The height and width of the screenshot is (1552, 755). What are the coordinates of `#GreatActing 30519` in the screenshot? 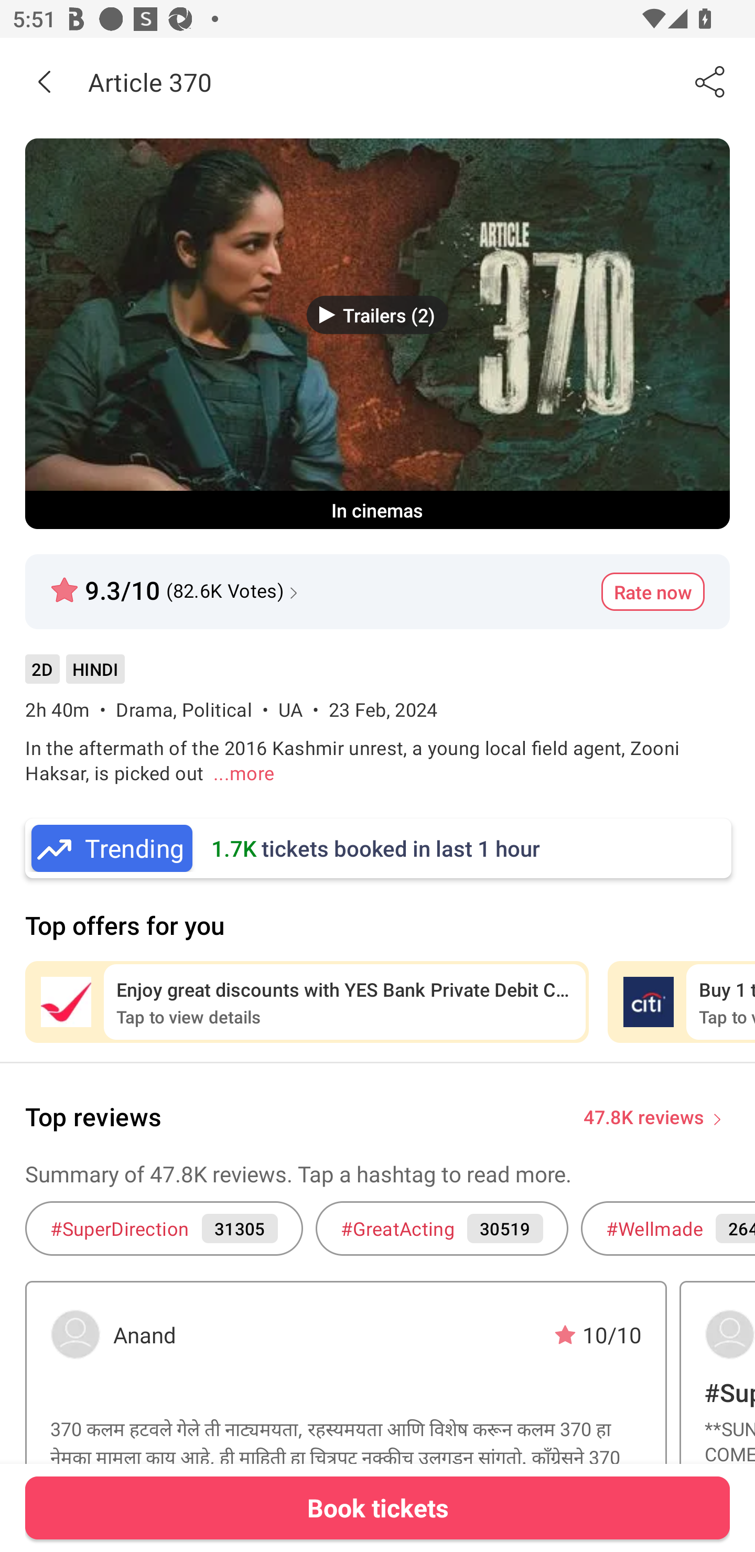 It's located at (441, 1228).